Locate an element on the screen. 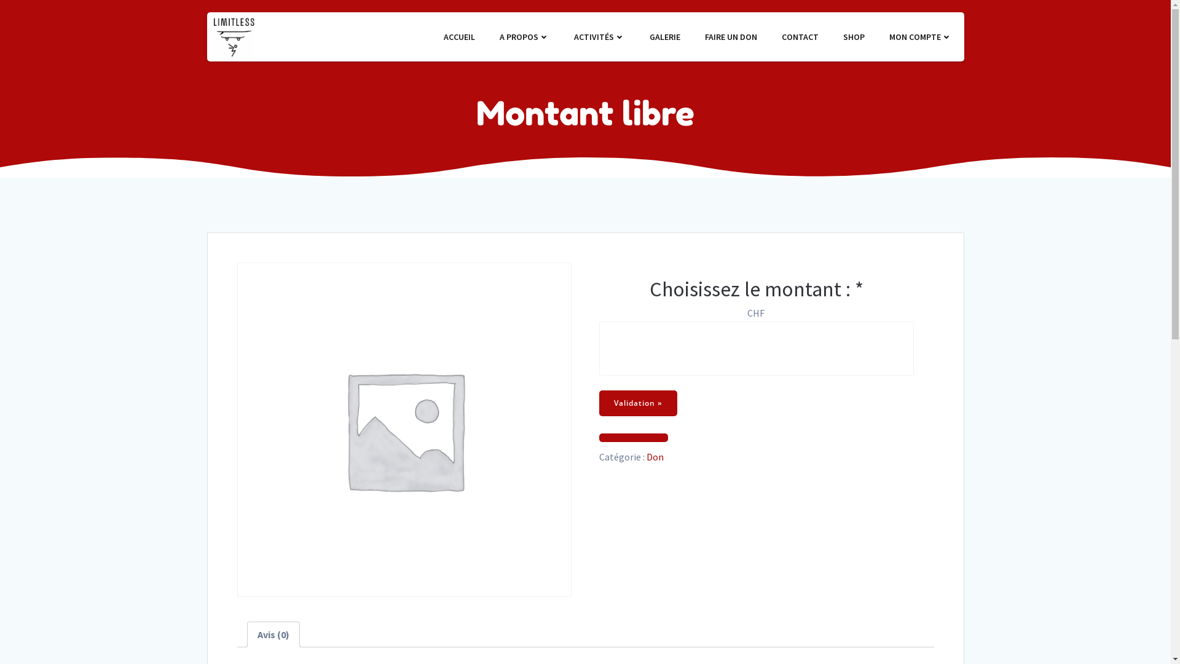 Image resolution: width=1180 pixels, height=664 pixels. MON COMPTE is located at coordinates (920, 37).